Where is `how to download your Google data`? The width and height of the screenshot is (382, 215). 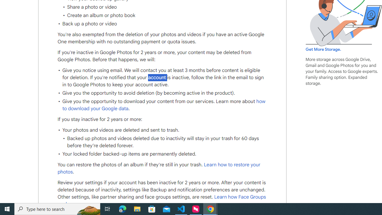 how to download your Google data is located at coordinates (164, 105).